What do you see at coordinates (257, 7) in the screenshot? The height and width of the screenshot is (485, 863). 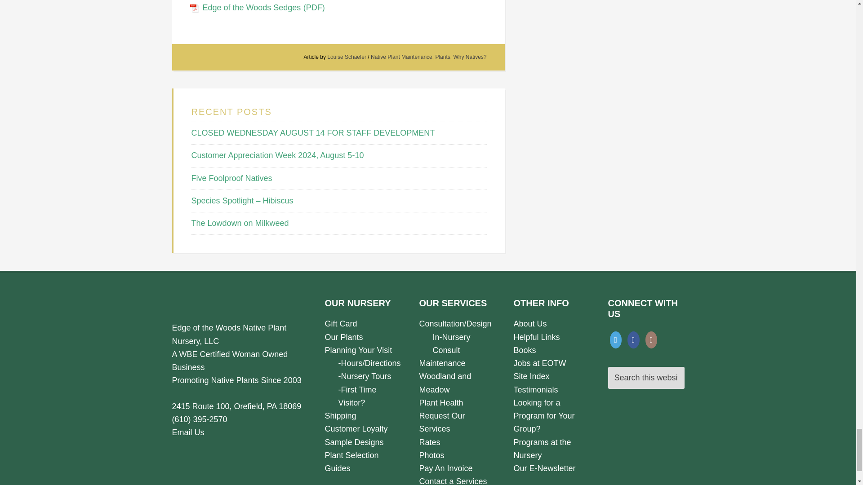 I see `Edge of the Woods Sedges` at bounding box center [257, 7].